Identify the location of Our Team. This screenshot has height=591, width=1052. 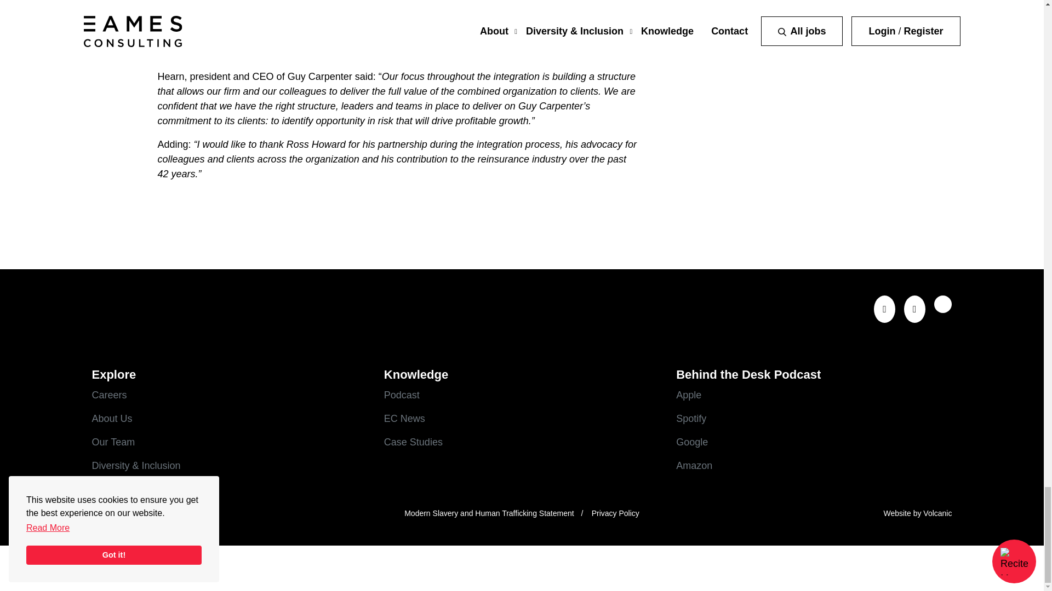
(230, 442).